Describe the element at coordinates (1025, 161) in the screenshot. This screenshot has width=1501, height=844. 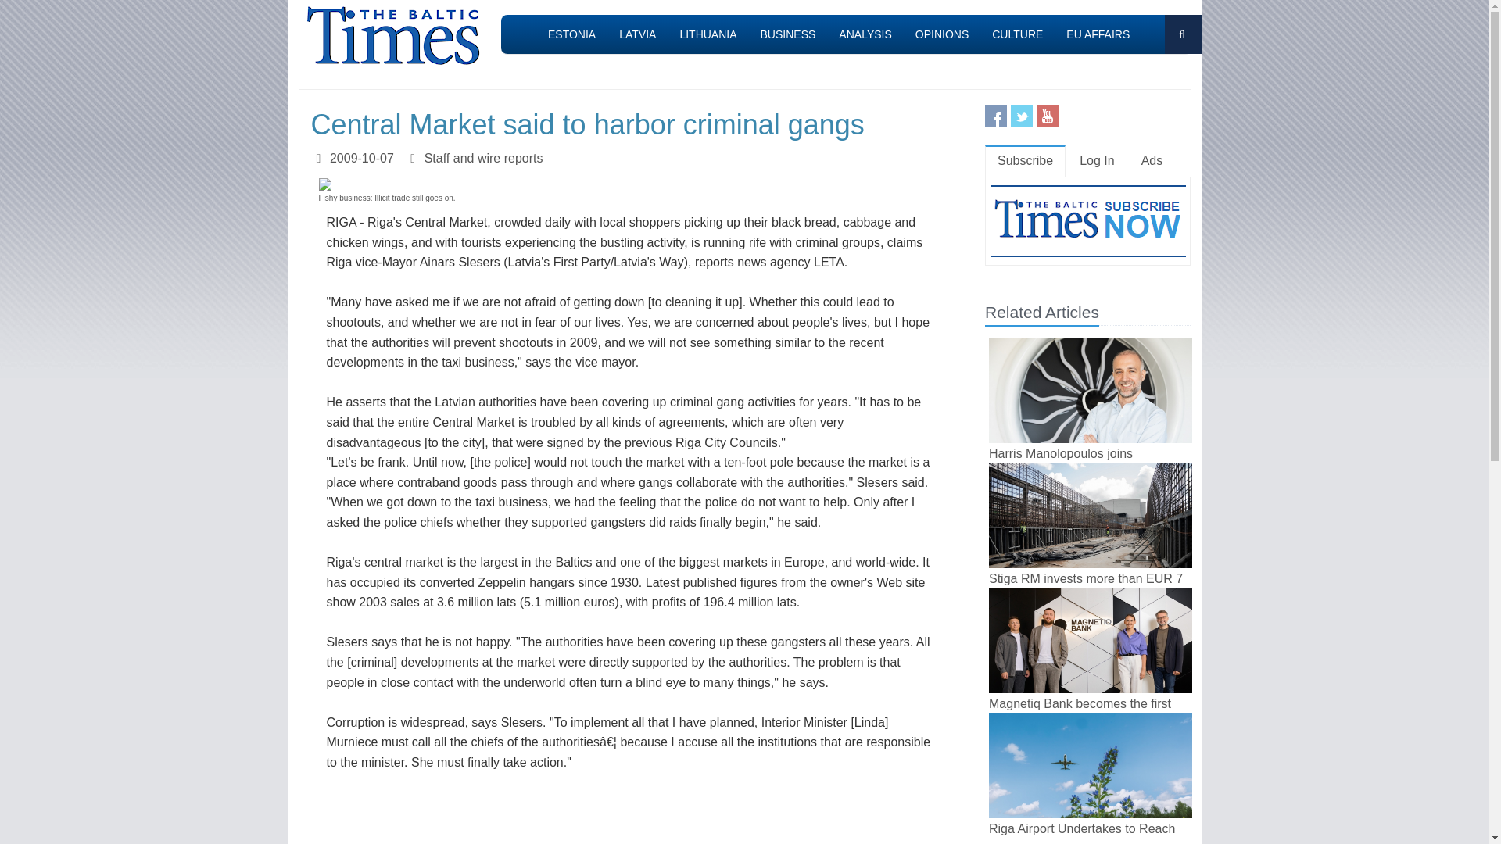
I see `Subscribe` at that location.